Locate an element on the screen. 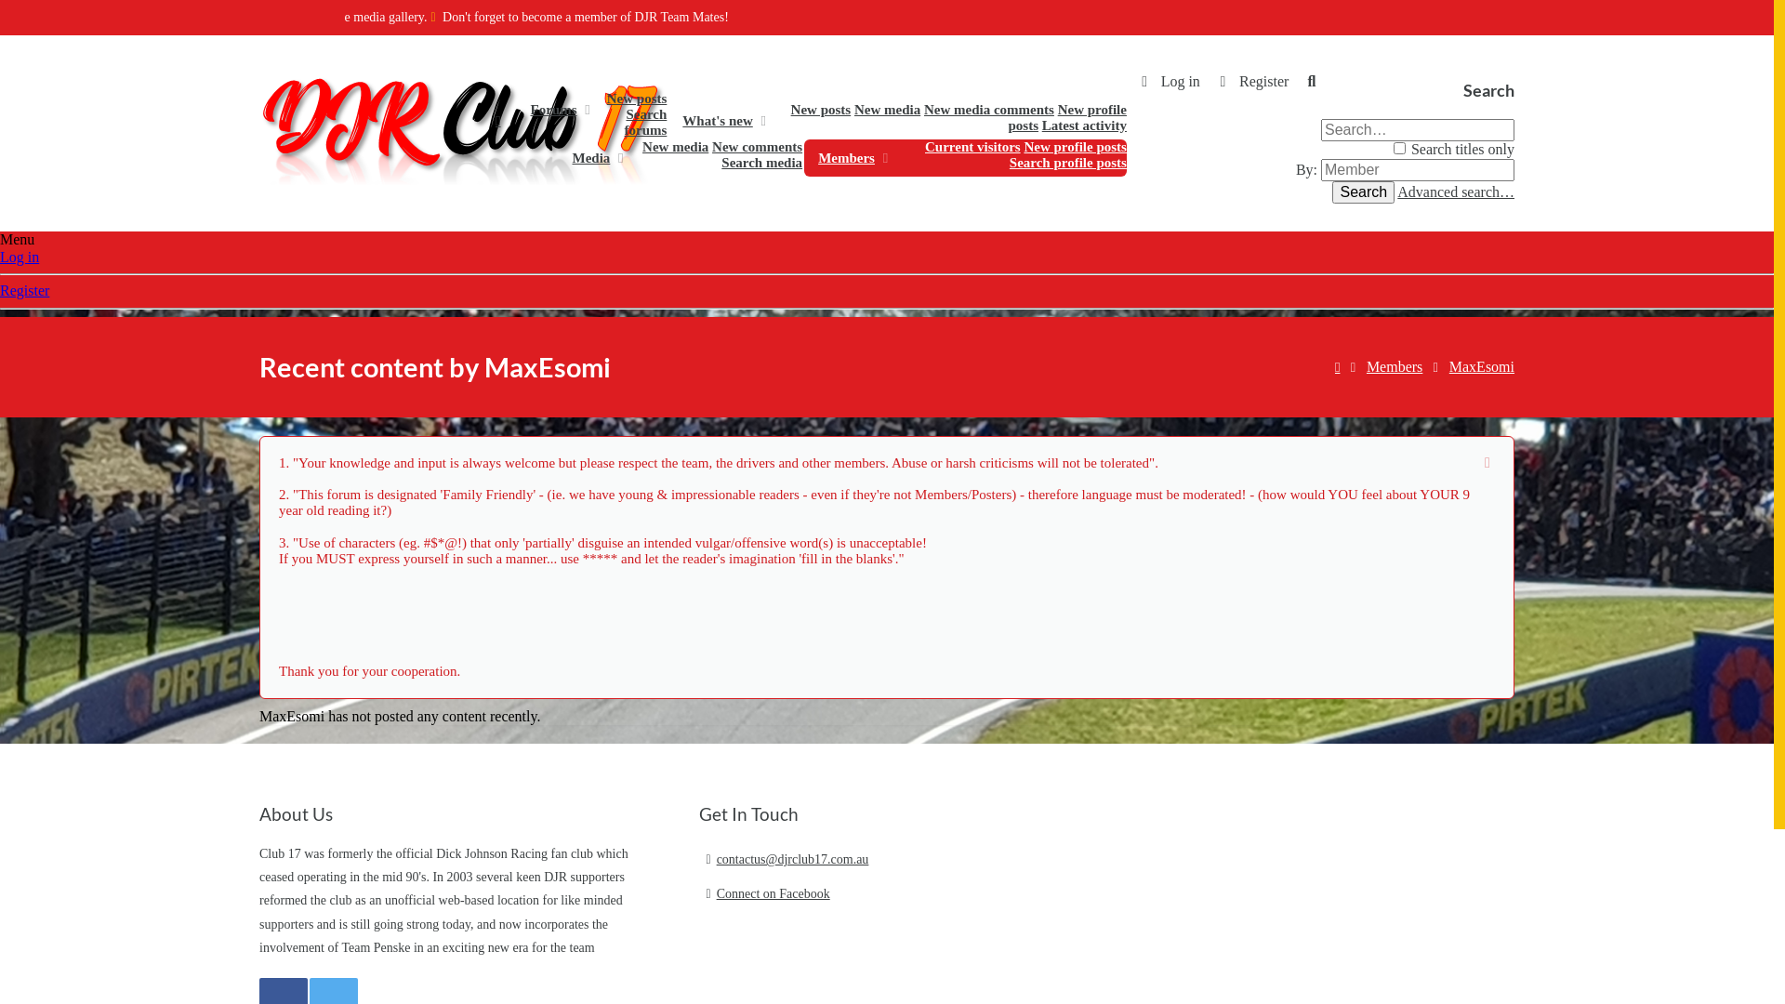 Image resolution: width=1785 pixels, height=1004 pixels. New posts is located at coordinates (638, 99).